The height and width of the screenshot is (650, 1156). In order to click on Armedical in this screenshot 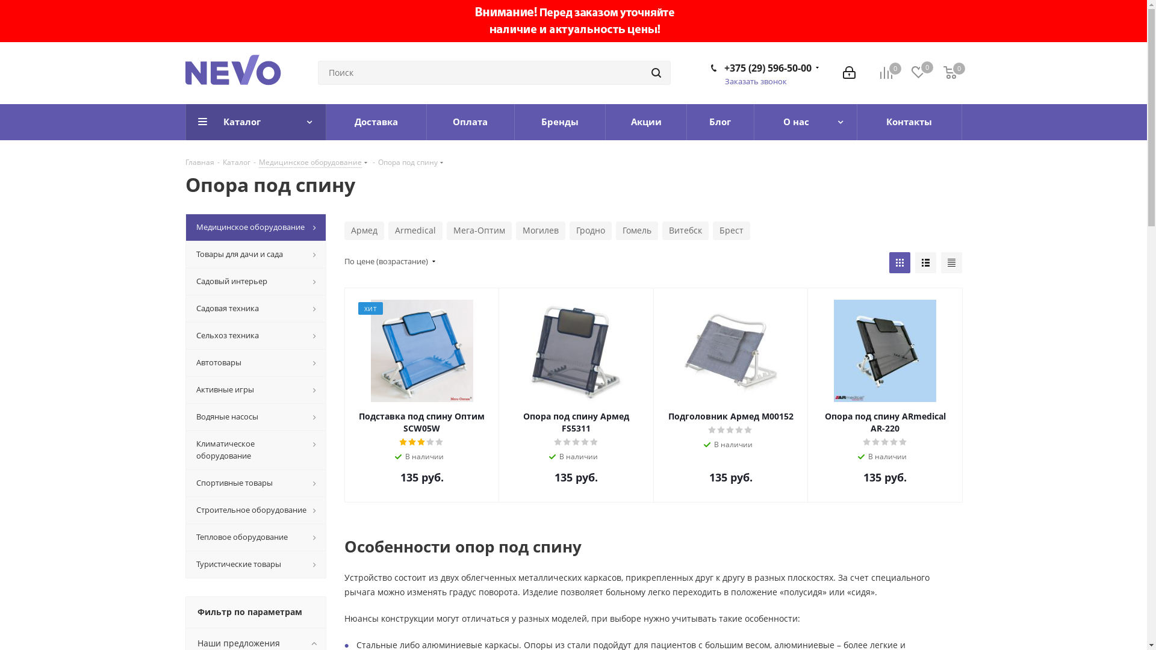, I will do `click(415, 231)`.